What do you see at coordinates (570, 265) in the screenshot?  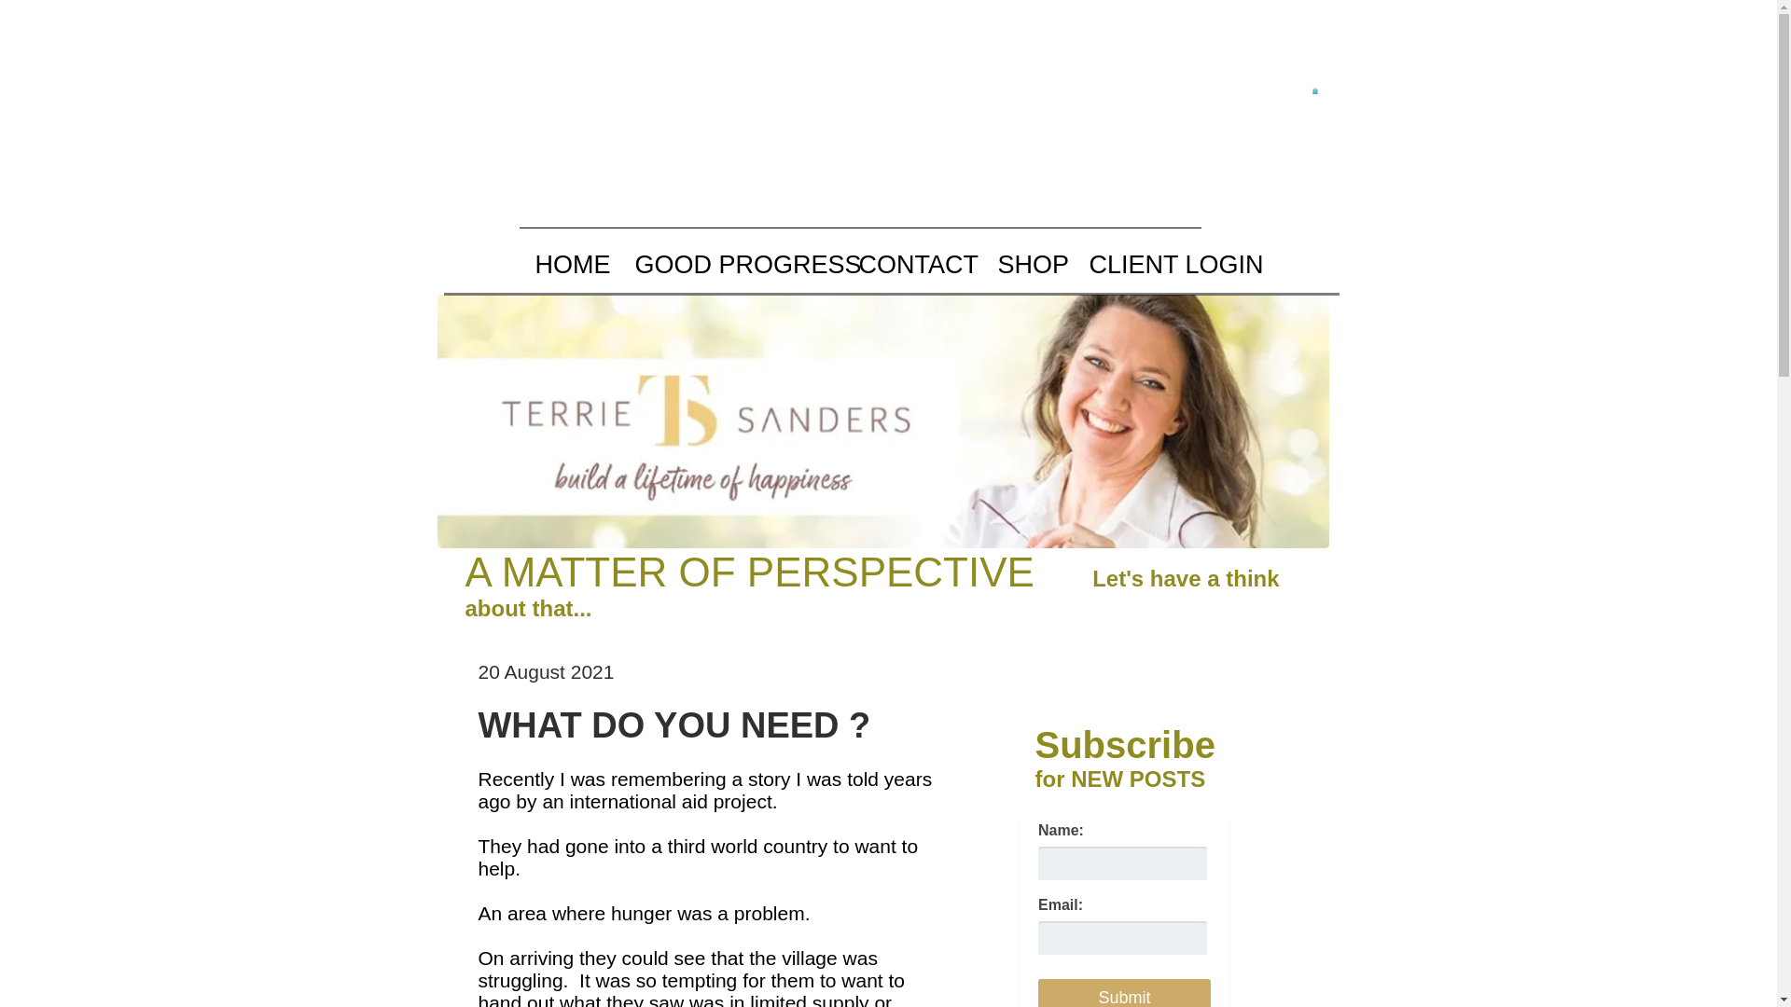 I see `HOME` at bounding box center [570, 265].